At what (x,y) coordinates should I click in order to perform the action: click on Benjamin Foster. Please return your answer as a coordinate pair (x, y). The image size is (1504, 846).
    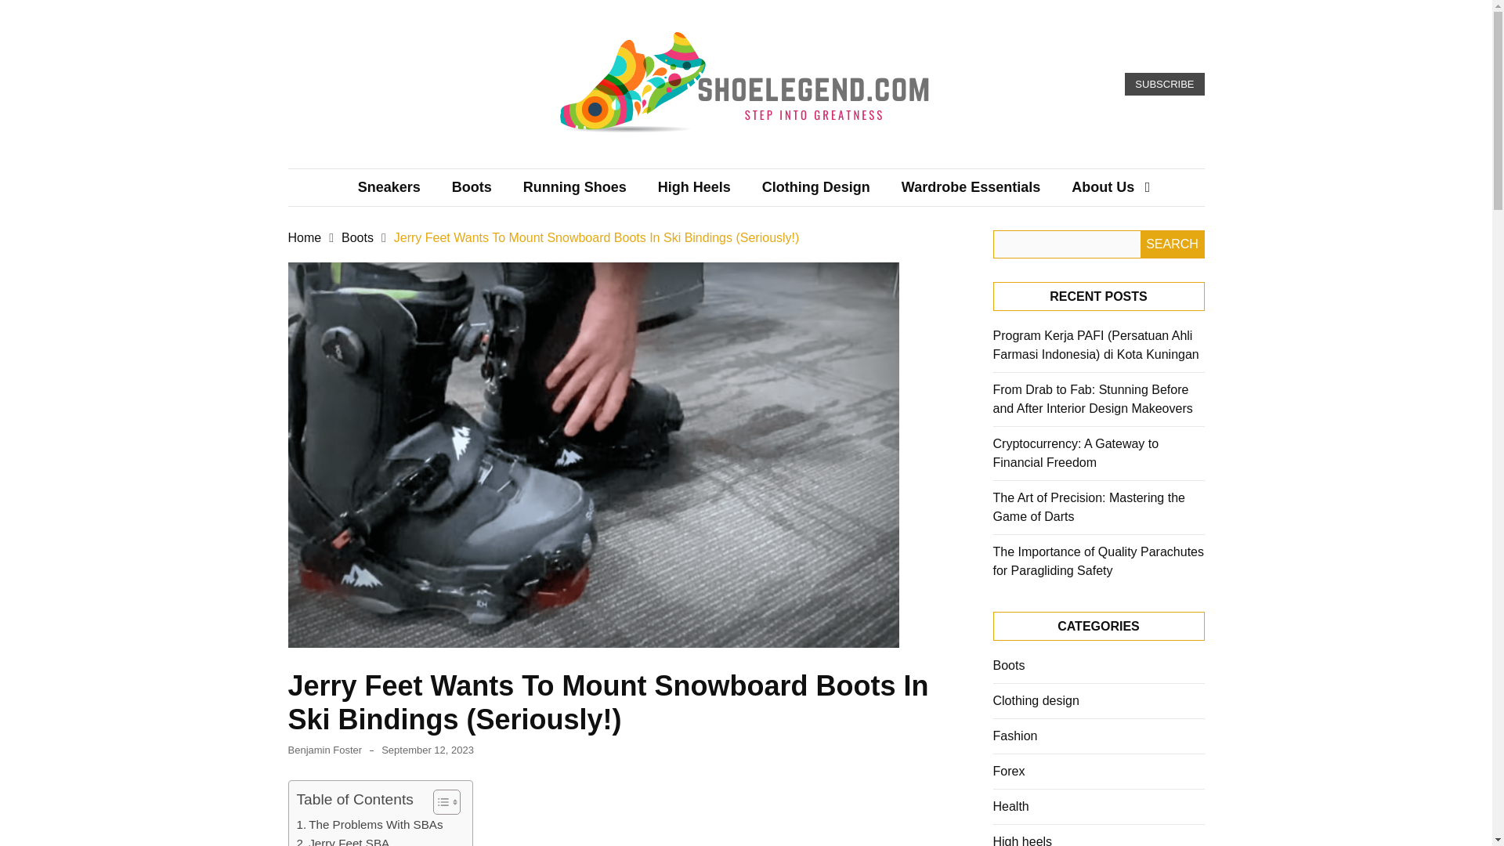
    Looking at the image, I should click on (325, 750).